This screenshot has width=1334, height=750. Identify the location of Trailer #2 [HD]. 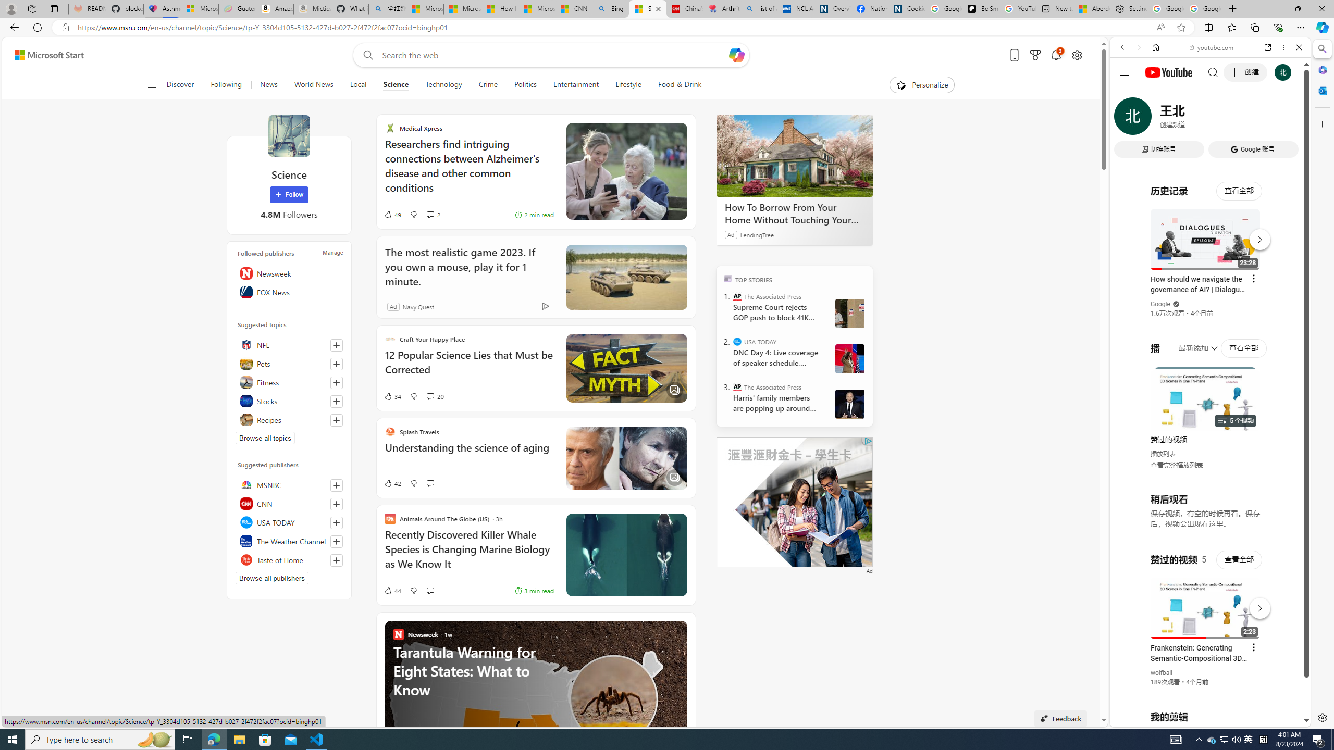
(1210, 309).